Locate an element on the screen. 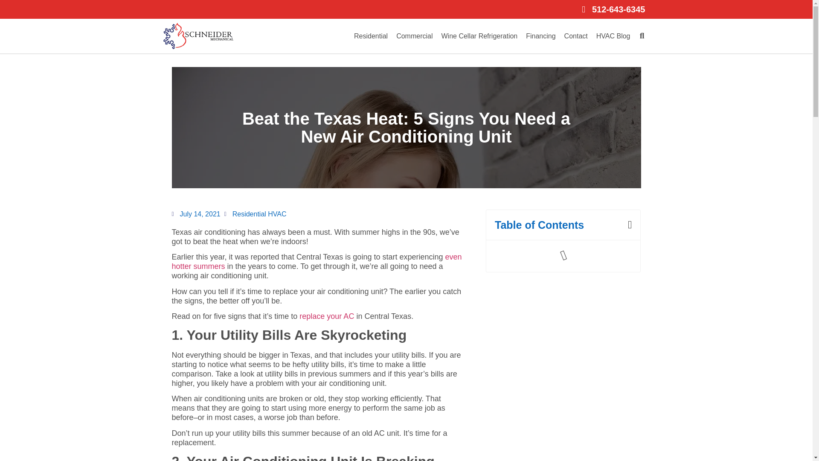  even hotter summers is located at coordinates (317, 261).